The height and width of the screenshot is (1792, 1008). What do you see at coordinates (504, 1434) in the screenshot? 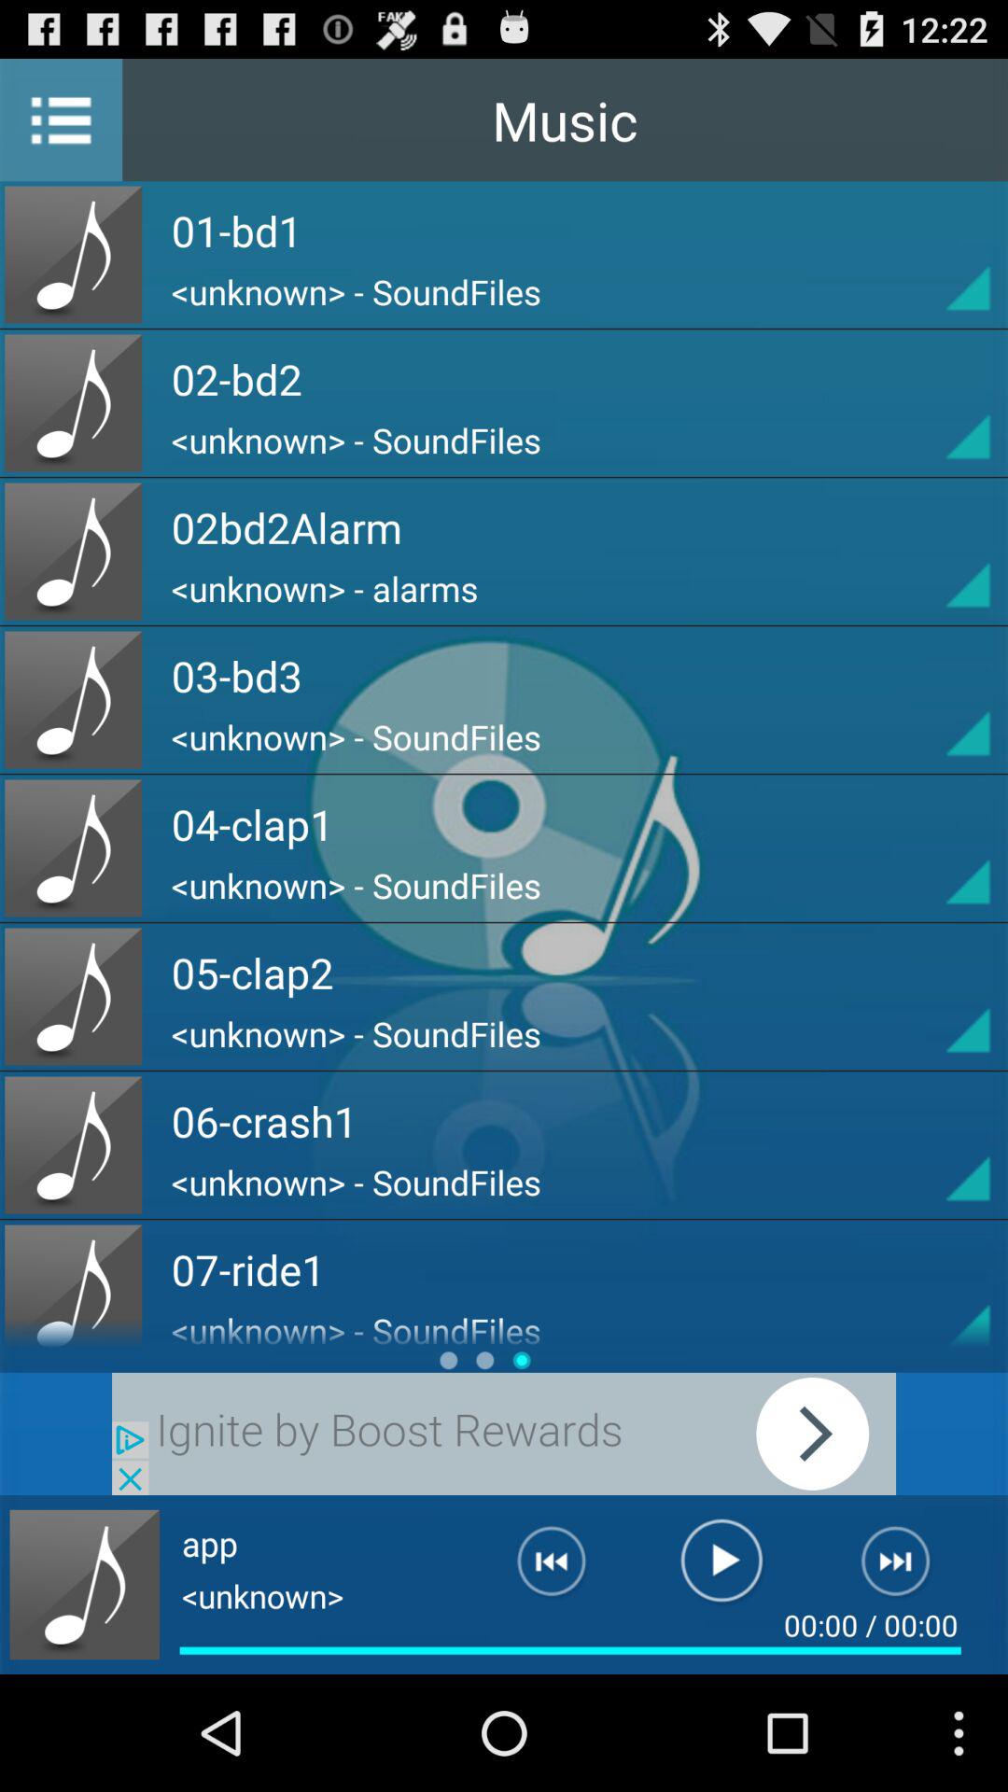
I see `go to next` at bounding box center [504, 1434].